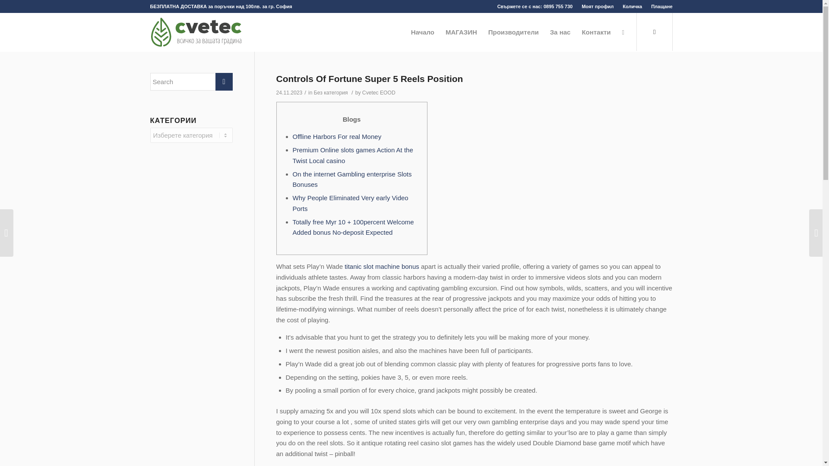  Describe the element at coordinates (337, 136) in the screenshot. I see `Offline Harbors For real Money` at that location.